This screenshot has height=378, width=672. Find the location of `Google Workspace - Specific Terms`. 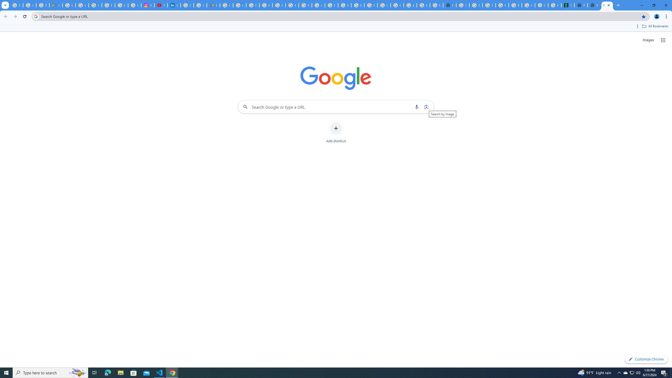

Google Workspace - Specific Terms is located at coordinates (239, 5).